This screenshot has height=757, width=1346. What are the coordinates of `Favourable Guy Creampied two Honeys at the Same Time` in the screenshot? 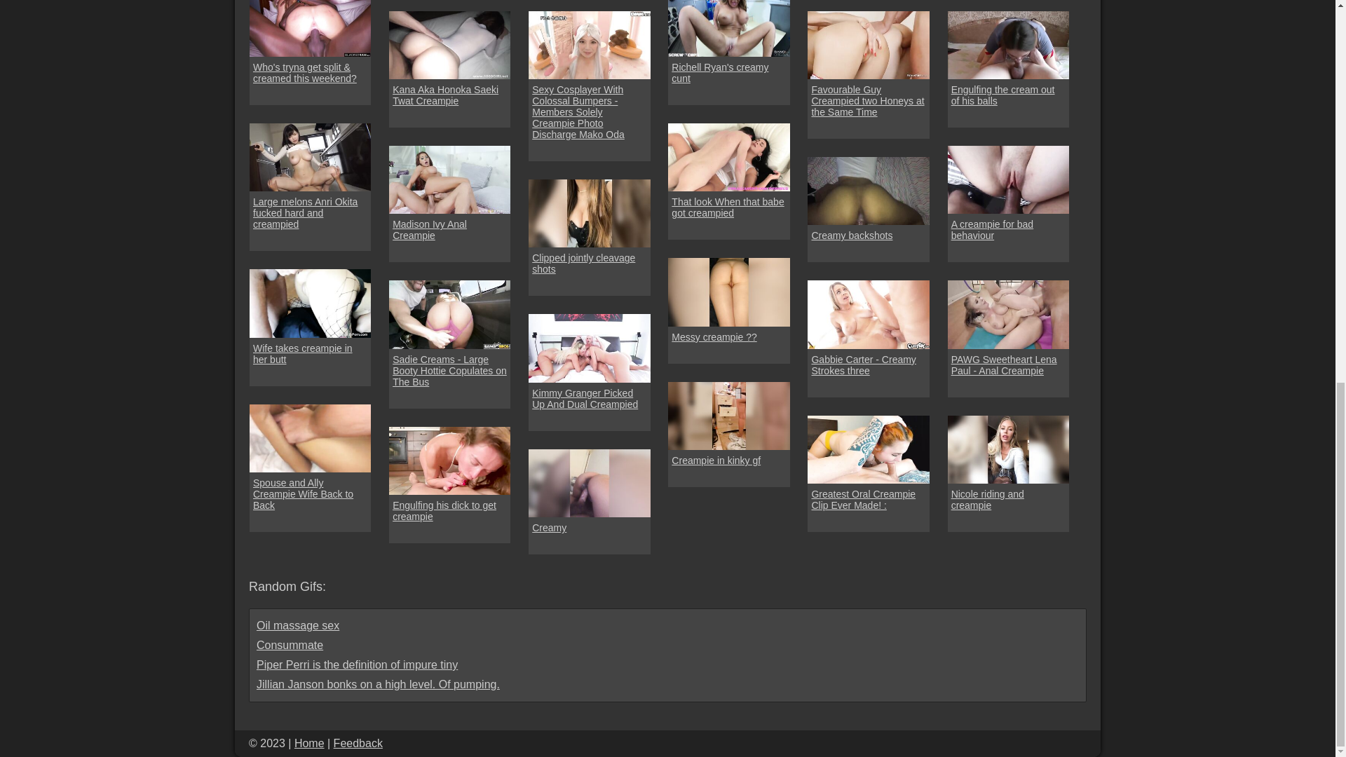 It's located at (868, 101).